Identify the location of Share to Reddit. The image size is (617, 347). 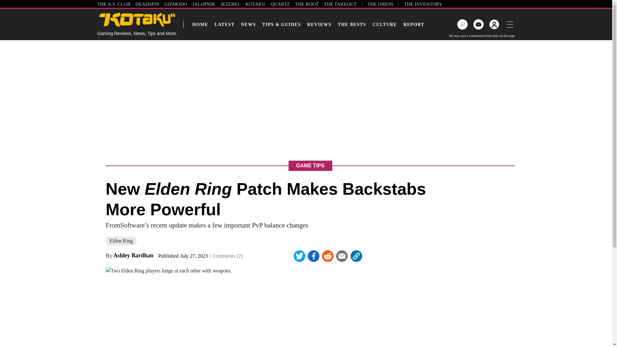
(328, 256).